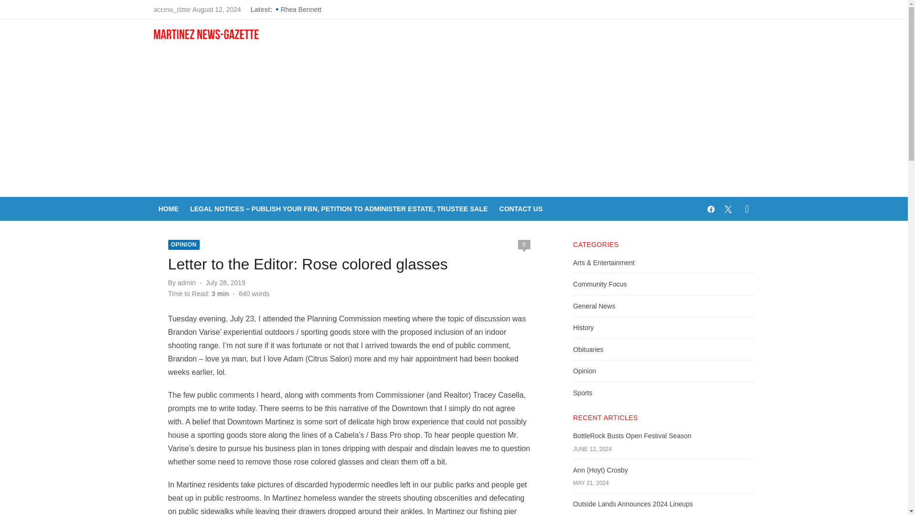  What do you see at coordinates (407, 10) in the screenshot?
I see `Rhea Bennett` at bounding box center [407, 10].